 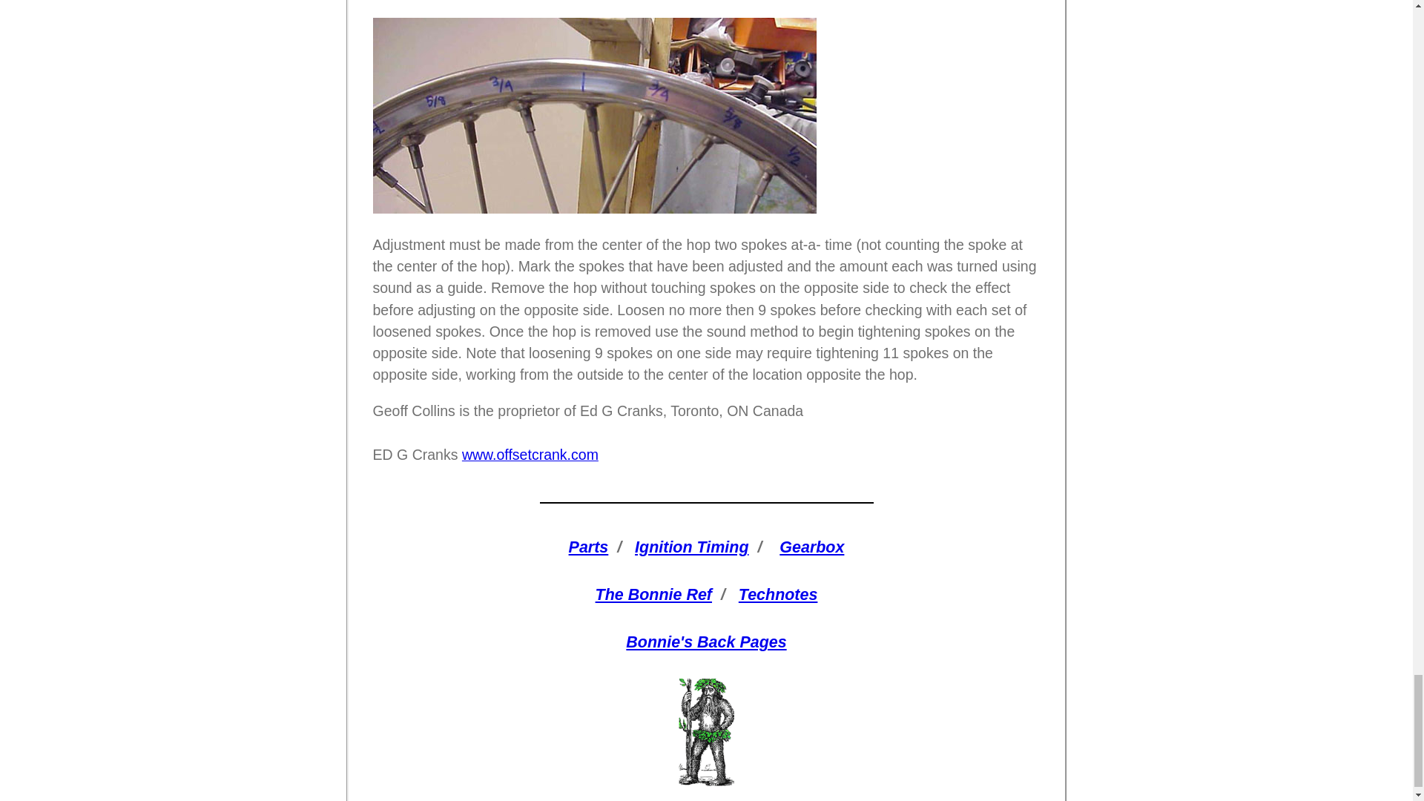 I want to click on Parts, so click(x=589, y=547).